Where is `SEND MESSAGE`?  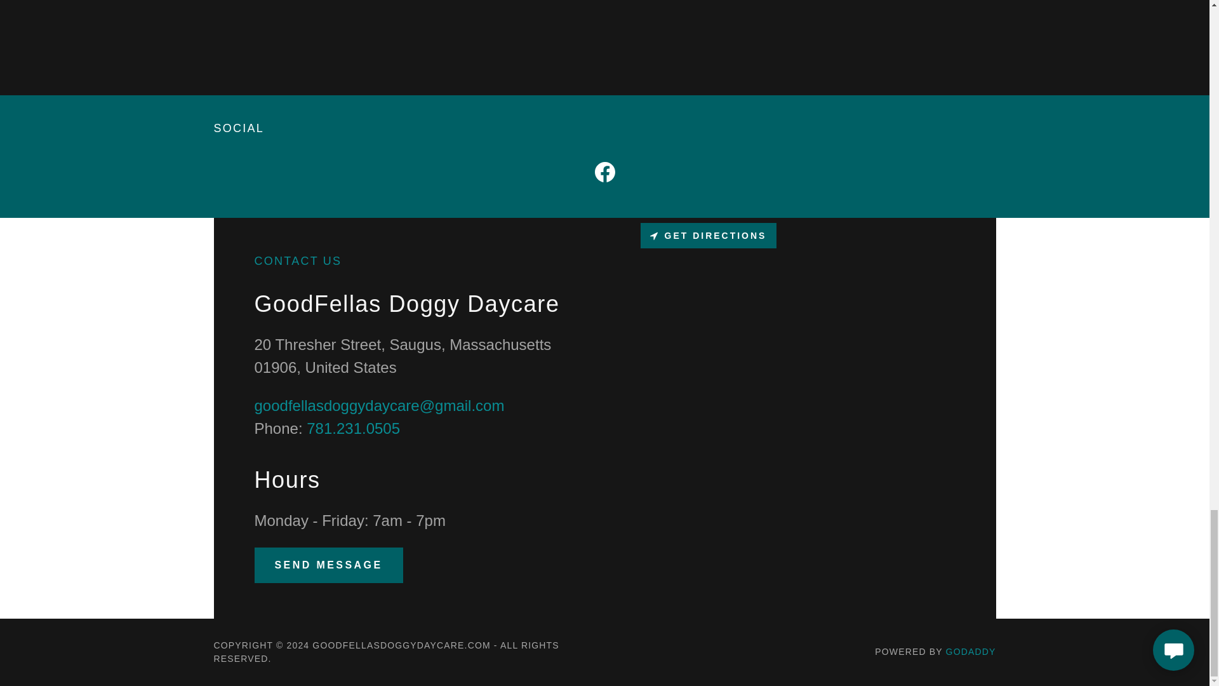 SEND MESSAGE is located at coordinates (328, 565).